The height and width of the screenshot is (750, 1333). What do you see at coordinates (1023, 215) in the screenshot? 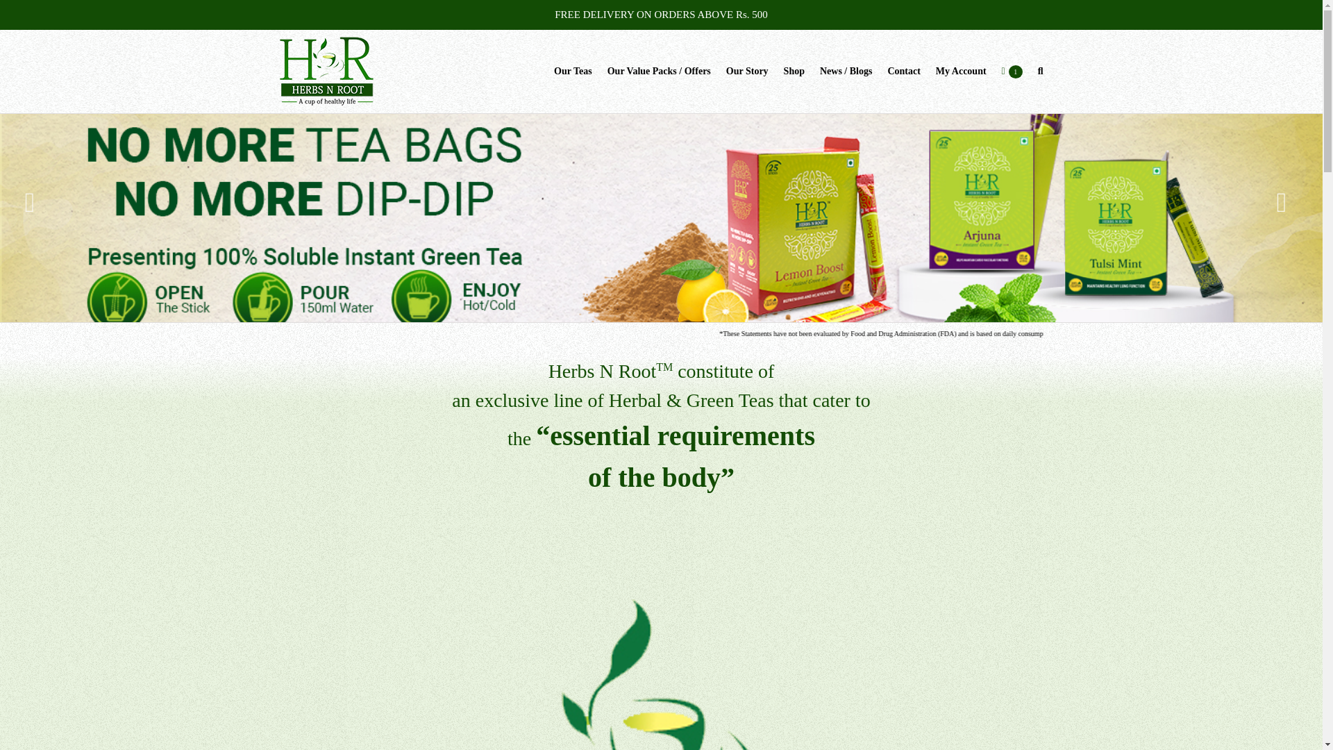
I see `Log In` at bounding box center [1023, 215].